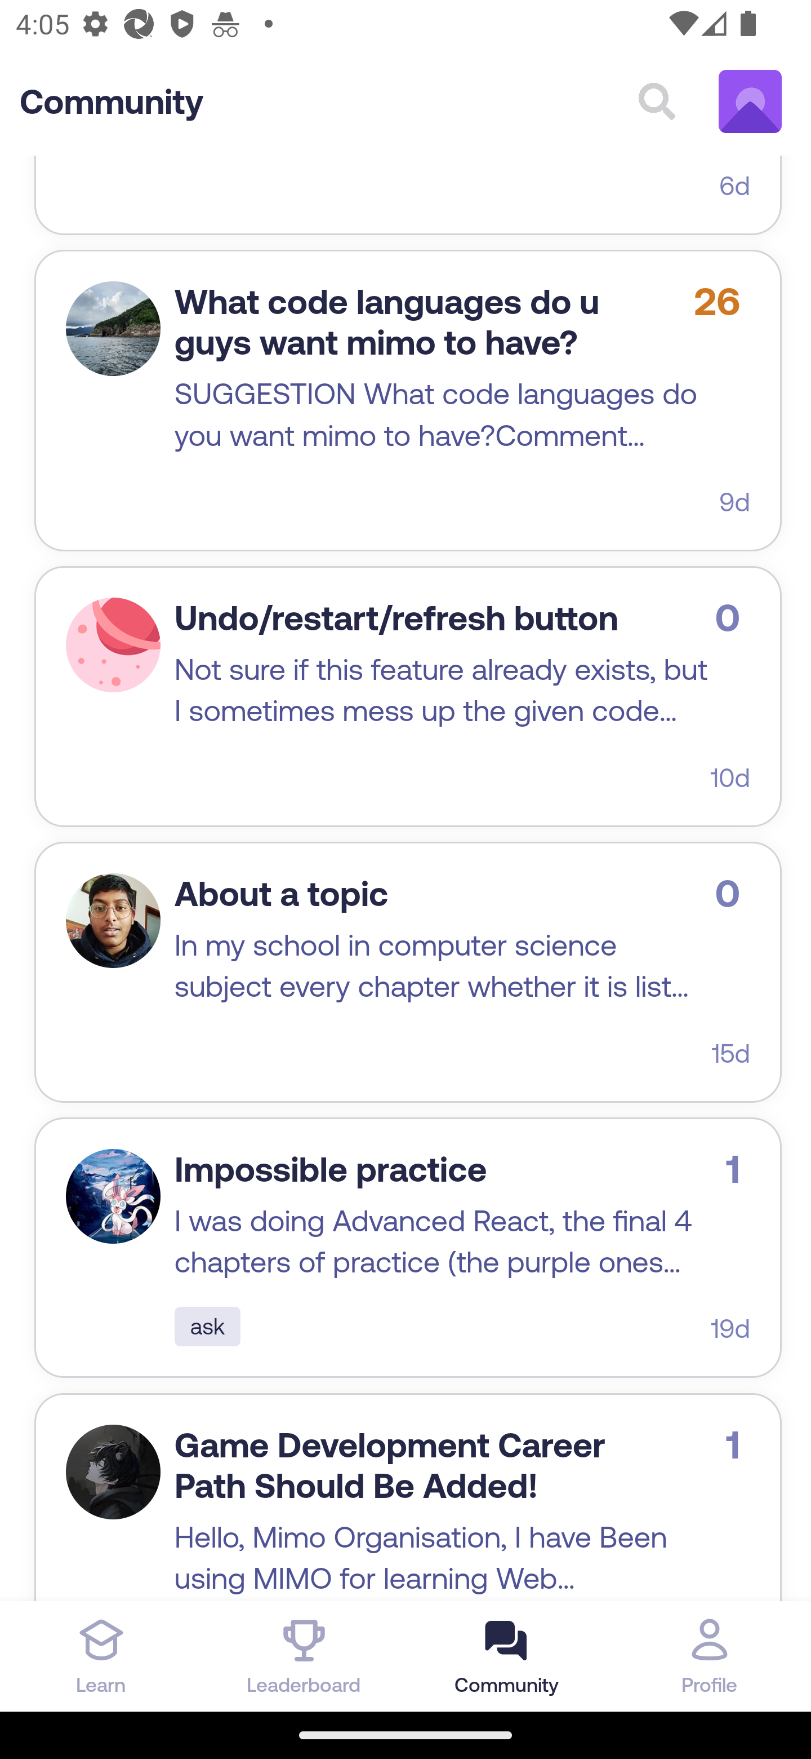 Image resolution: width=811 pixels, height=1759 pixels. What do you see at coordinates (331, 1169) in the screenshot?
I see `Impossible practice` at bounding box center [331, 1169].